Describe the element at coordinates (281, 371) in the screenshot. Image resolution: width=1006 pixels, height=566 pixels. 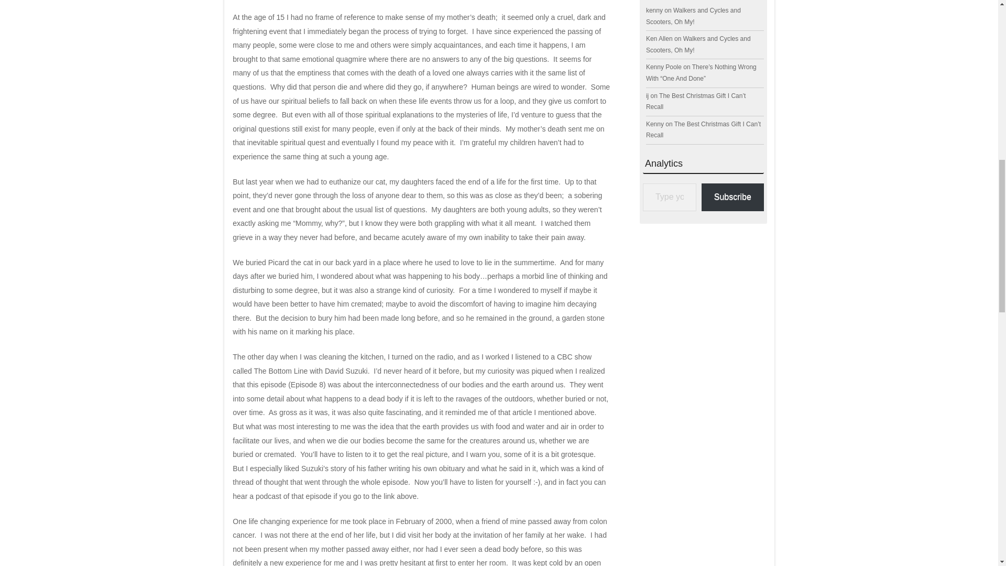
I see `The Bottom Line` at that location.